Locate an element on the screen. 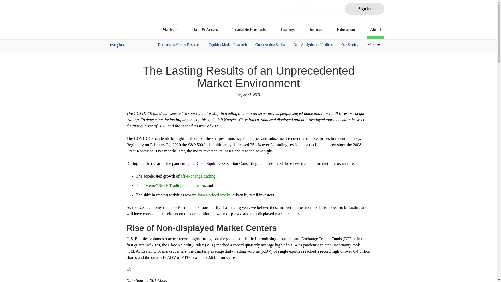 The height and width of the screenshot is (282, 501). Markets is located at coordinates (170, 33).